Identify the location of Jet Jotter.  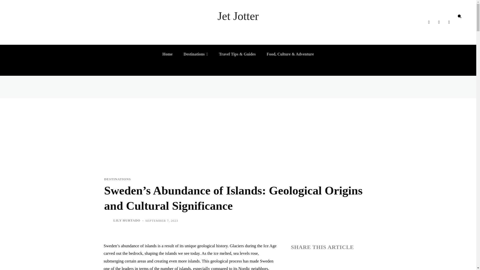
(238, 16).